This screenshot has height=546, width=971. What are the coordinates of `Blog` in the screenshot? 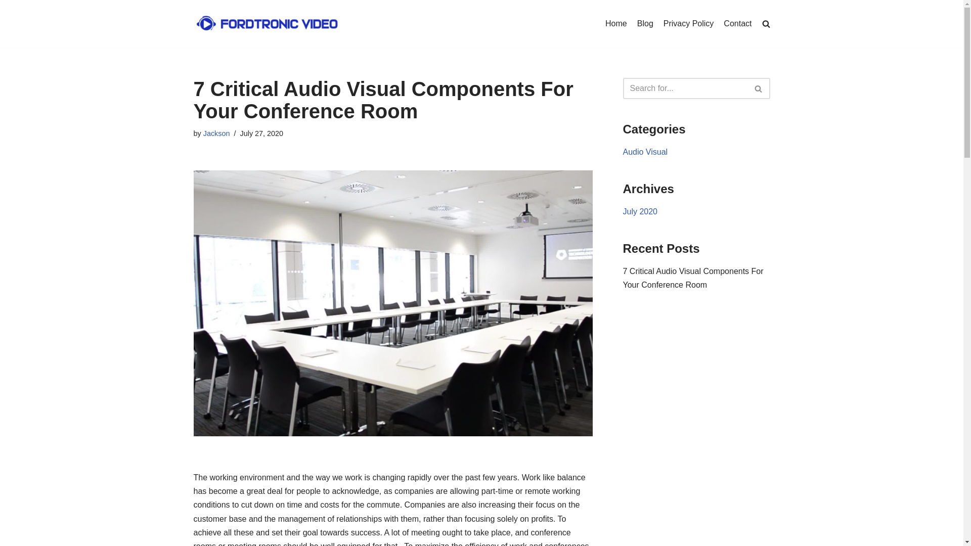 It's located at (645, 24).